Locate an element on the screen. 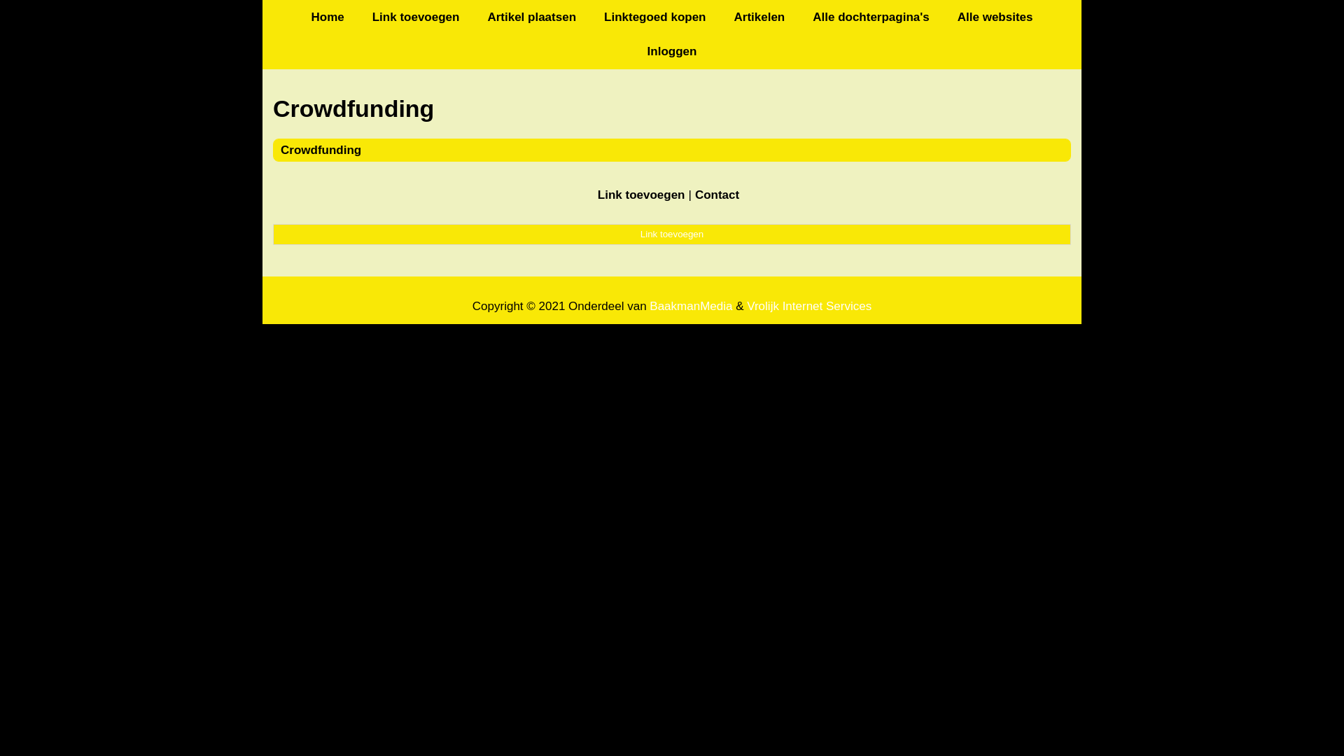 Image resolution: width=1344 pixels, height=756 pixels. Crowdfunding is located at coordinates (672, 109).